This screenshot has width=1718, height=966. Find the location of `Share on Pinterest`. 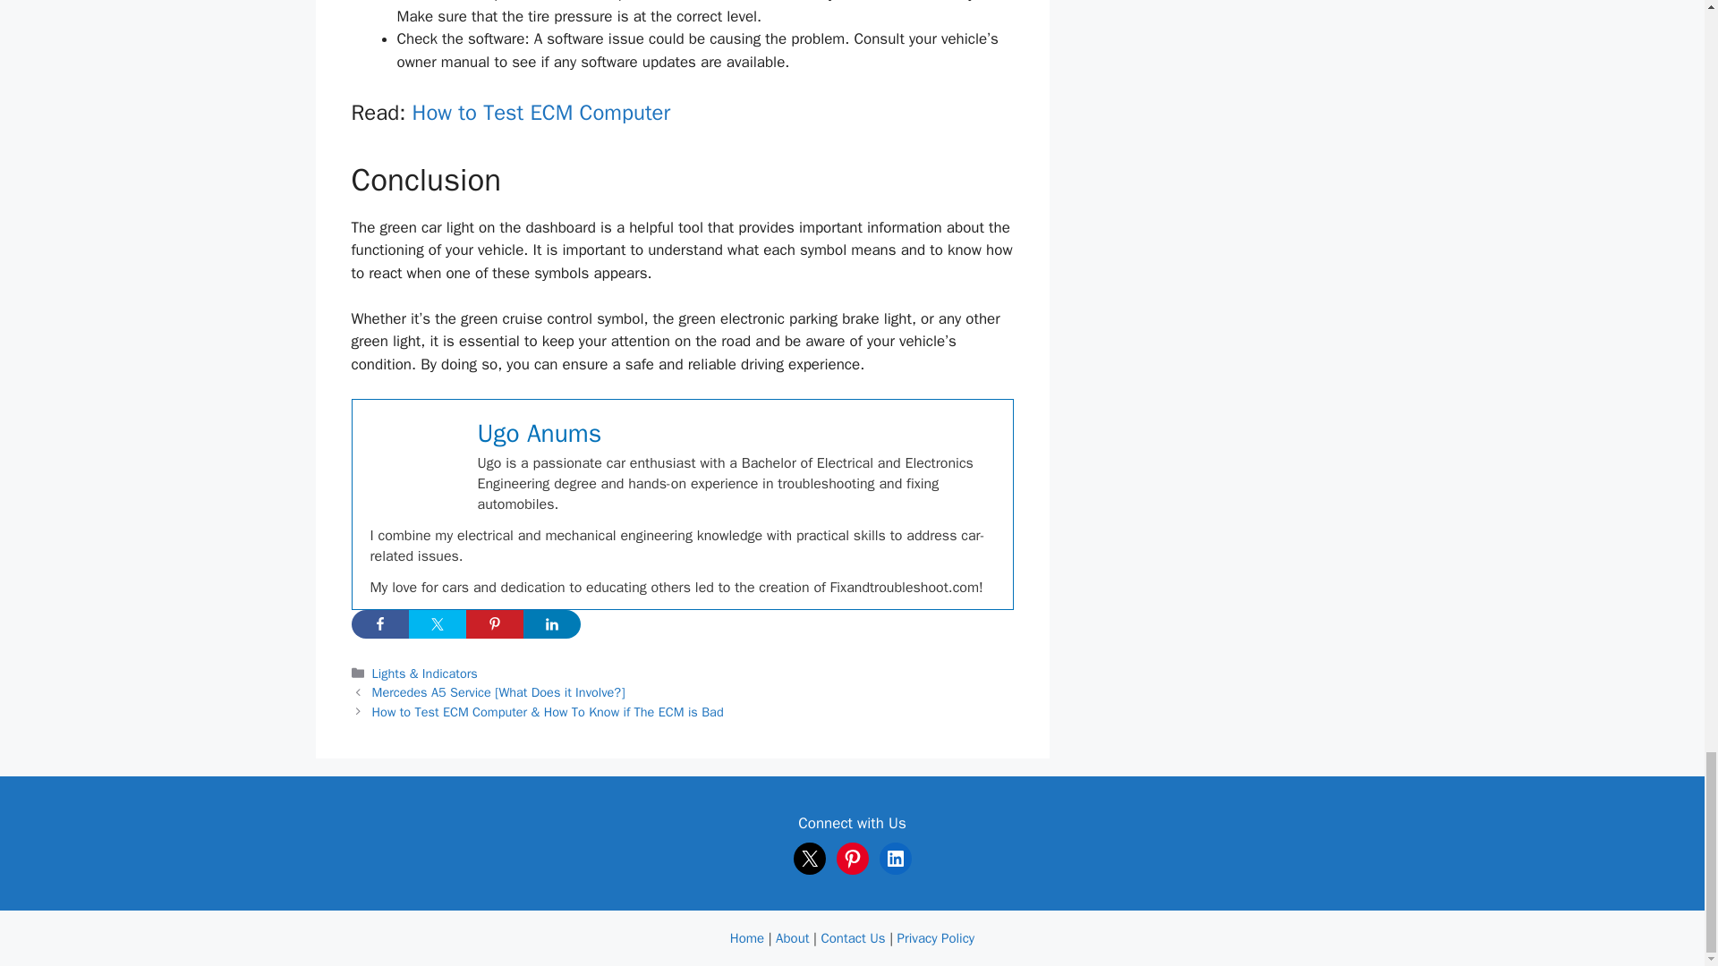

Share on Pinterest is located at coordinates (494, 623).